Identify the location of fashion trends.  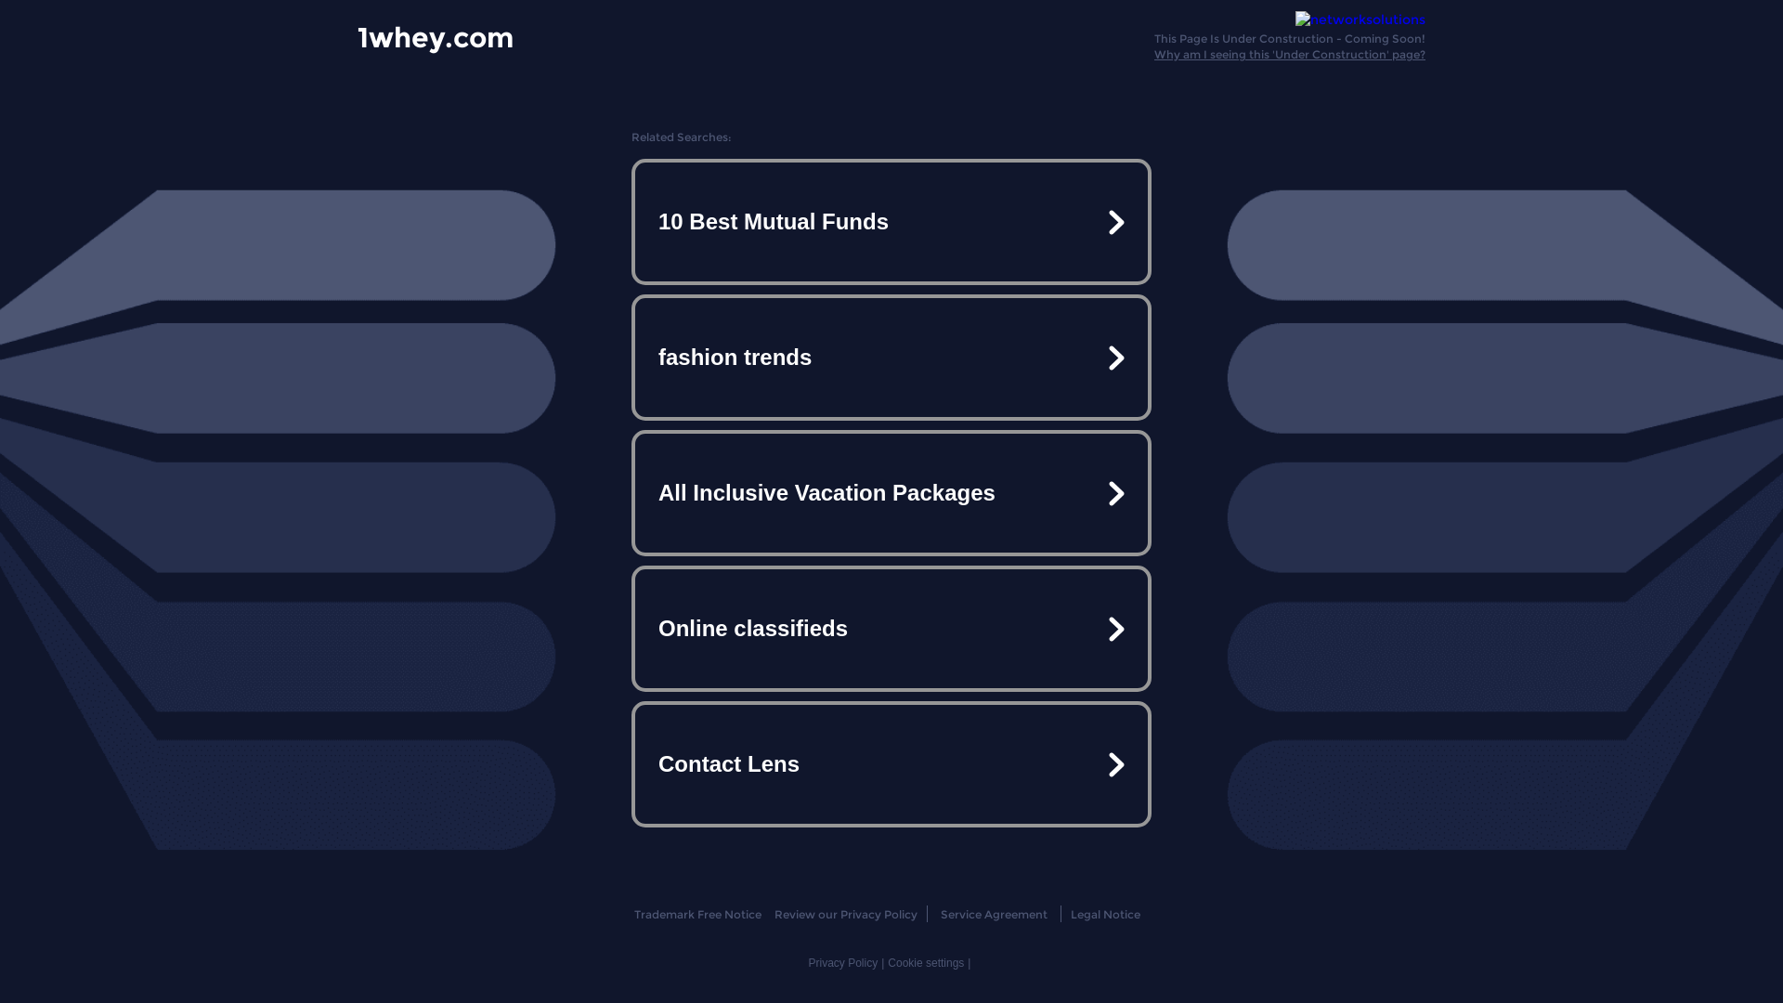
(891, 358).